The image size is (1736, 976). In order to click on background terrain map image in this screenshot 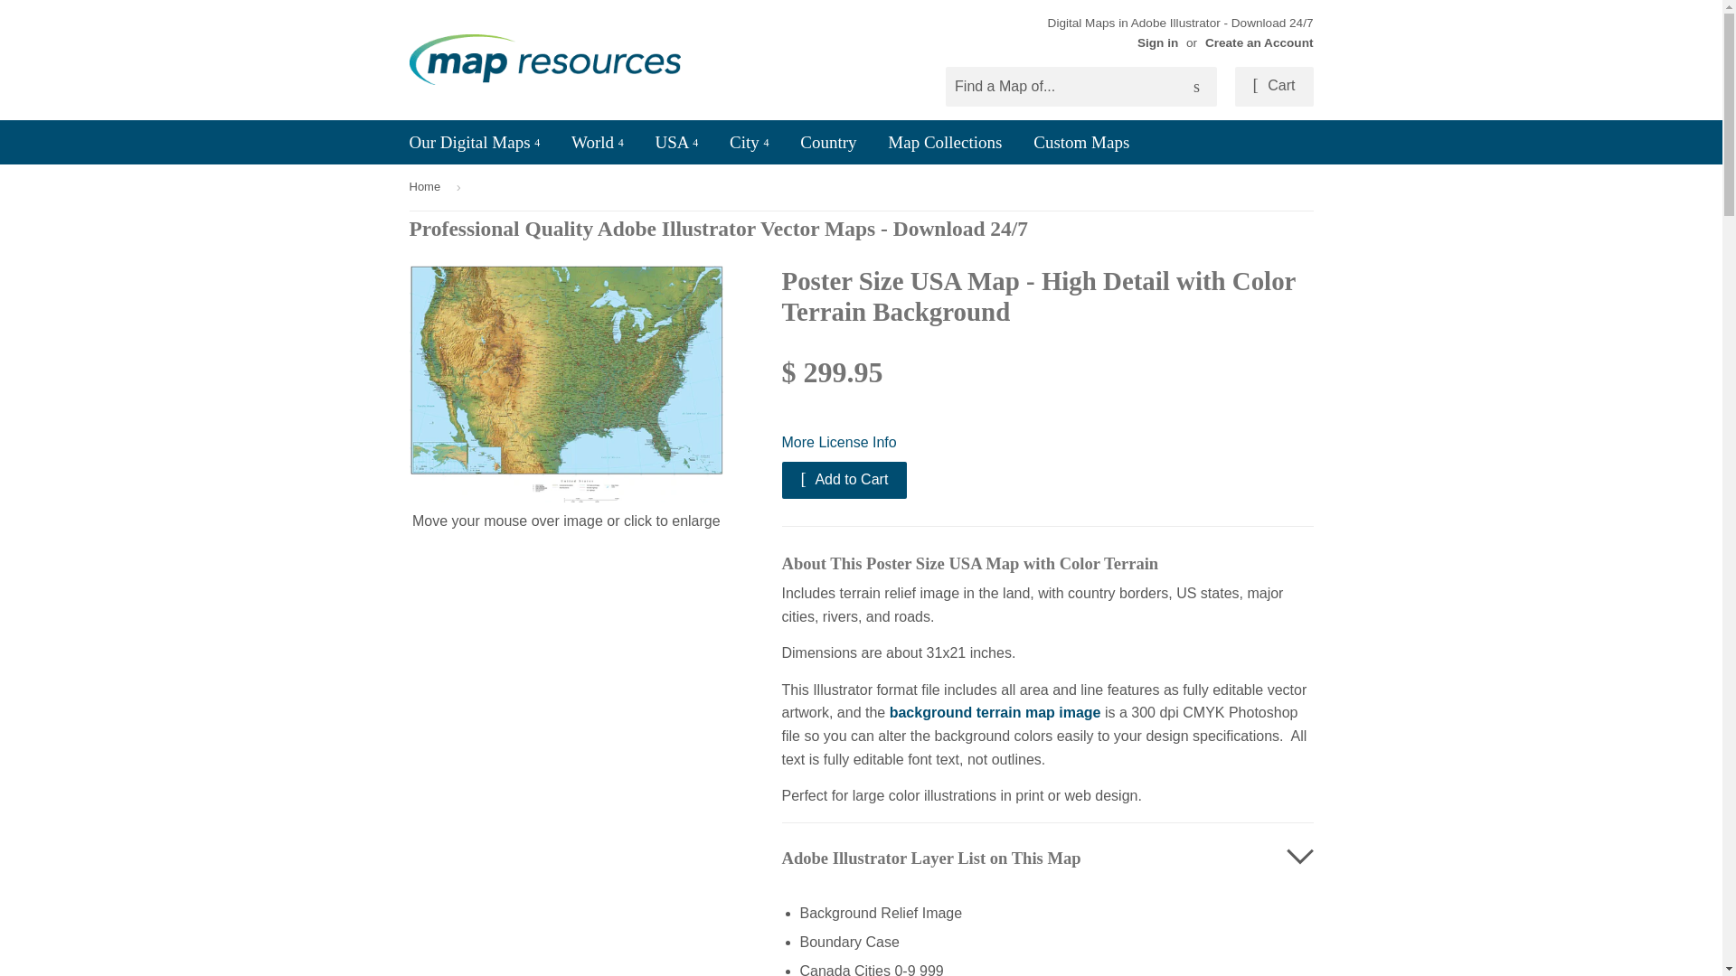, I will do `click(995, 712)`.